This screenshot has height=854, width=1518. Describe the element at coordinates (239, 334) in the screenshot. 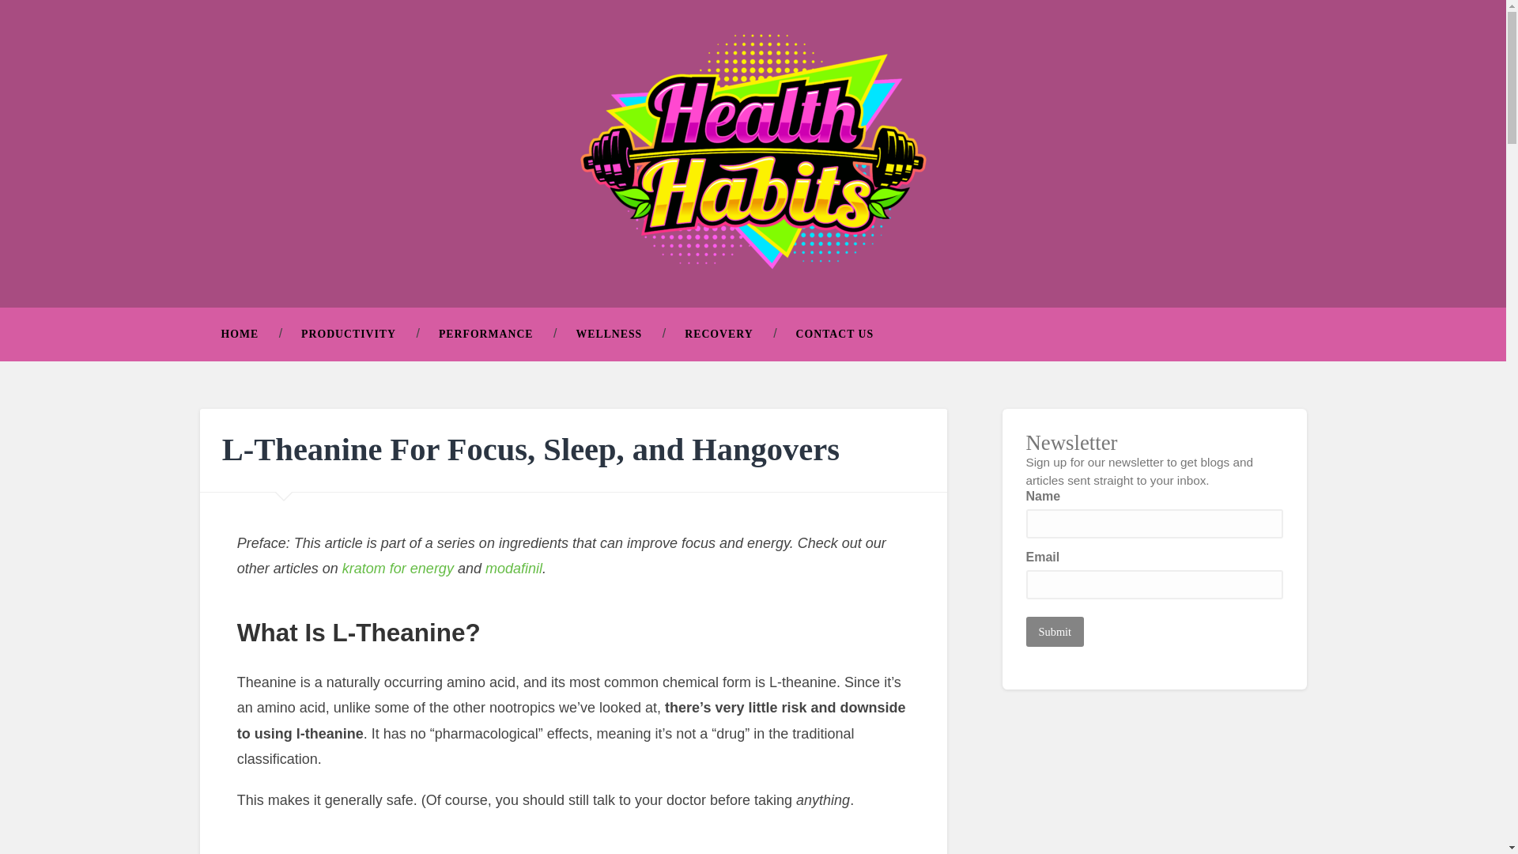

I see `HOME` at that location.